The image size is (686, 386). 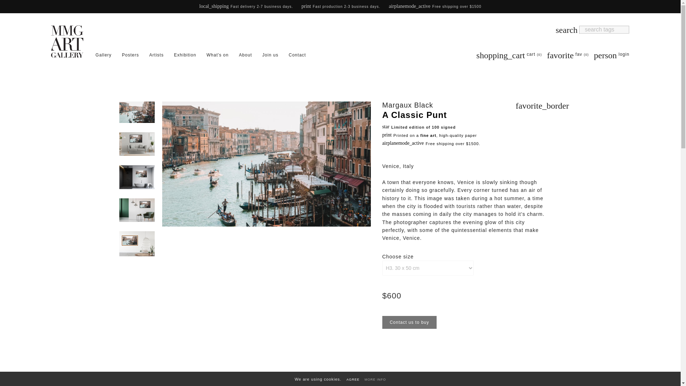 What do you see at coordinates (185, 55) in the screenshot?
I see `Artists` at bounding box center [185, 55].